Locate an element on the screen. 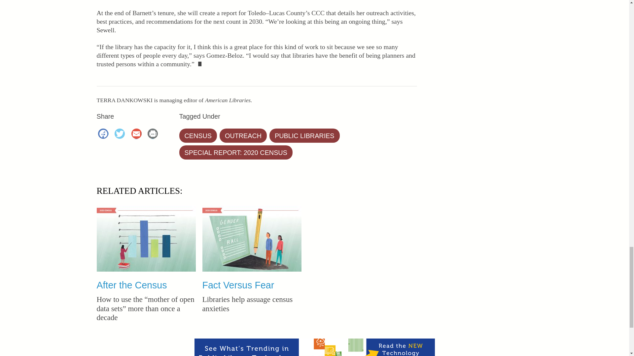  Print is located at coordinates (154, 134).